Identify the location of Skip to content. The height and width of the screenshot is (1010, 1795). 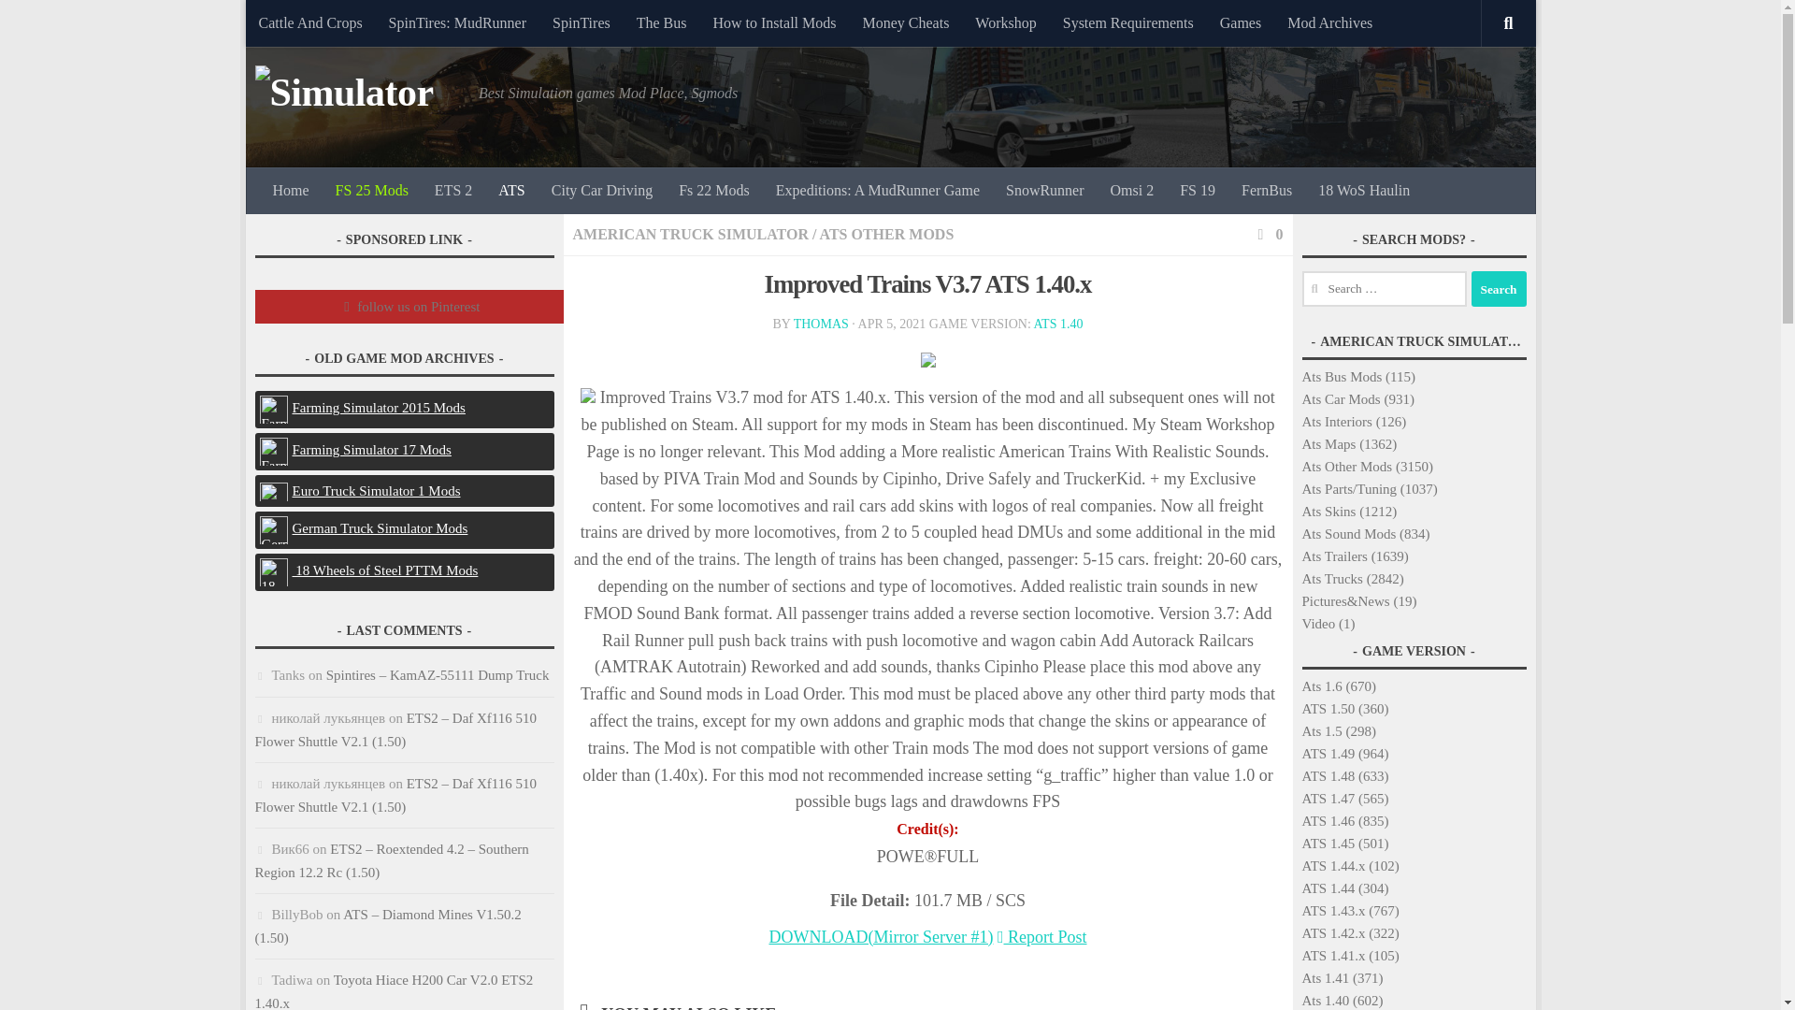
(318, 25).